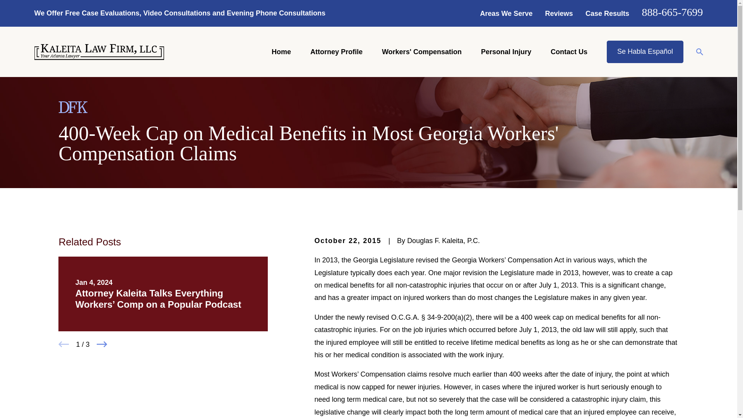 This screenshot has width=743, height=418. Describe the element at coordinates (559, 13) in the screenshot. I see `Reviews` at that location.